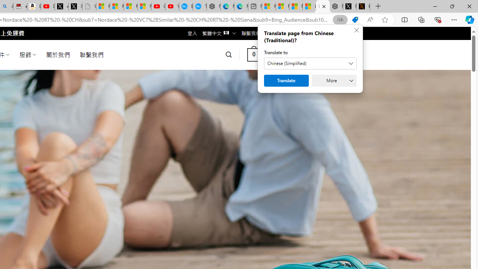 The image size is (478, 269). What do you see at coordinates (214, 7) in the screenshot?
I see `Nordace - Nordace has arrived Hong Kong` at bounding box center [214, 7].